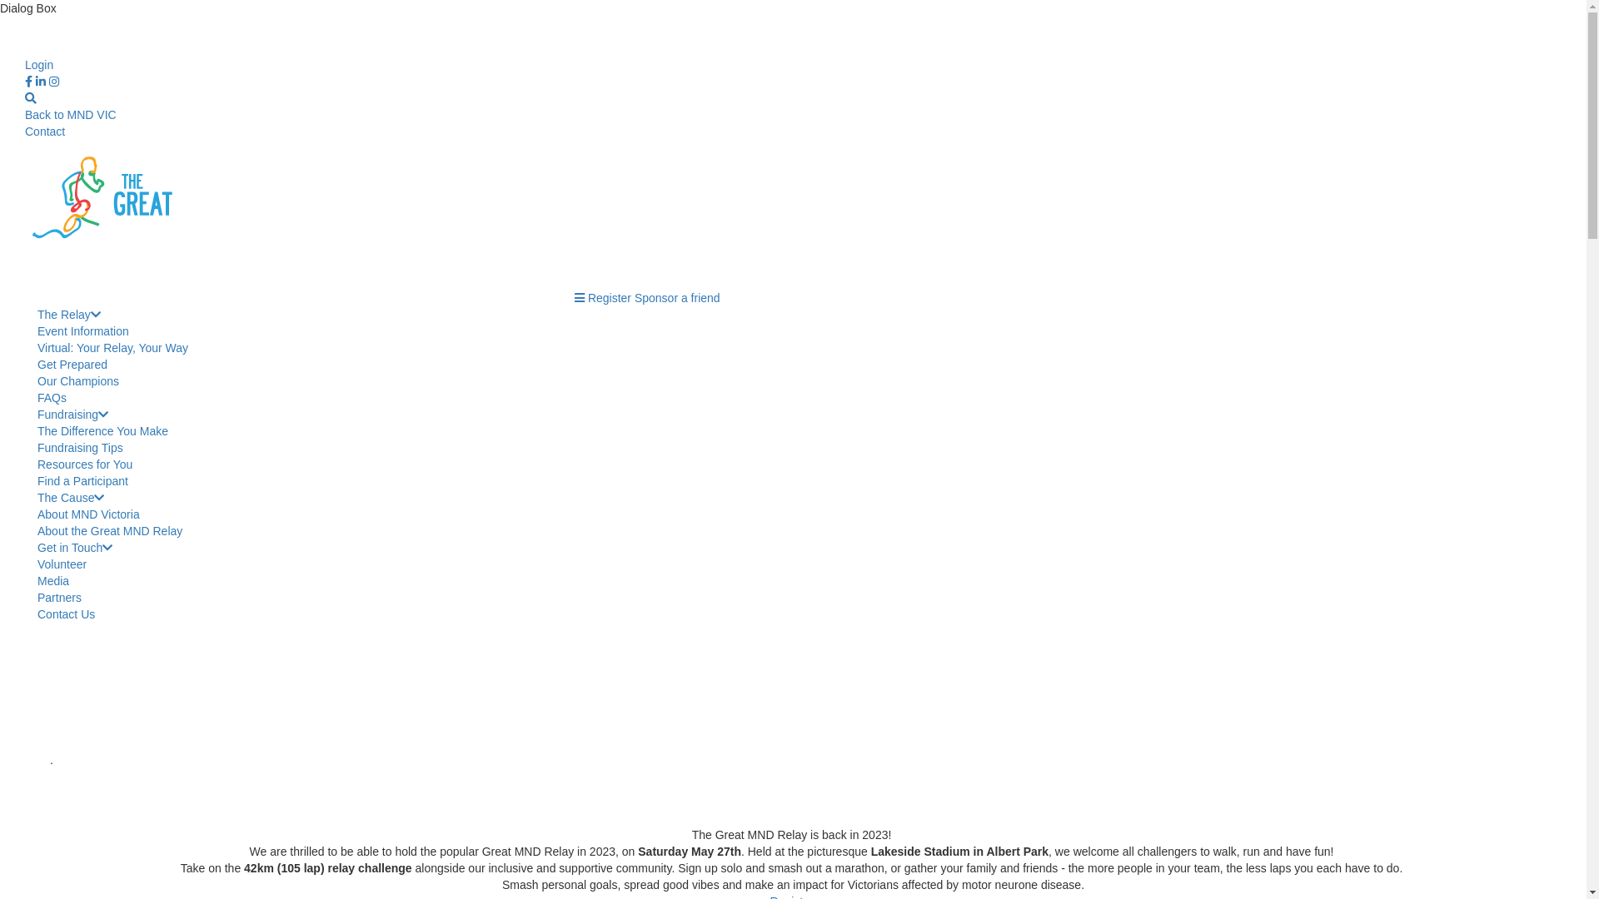 The height and width of the screenshot is (899, 1599). I want to click on Event Information, so click(83, 331).